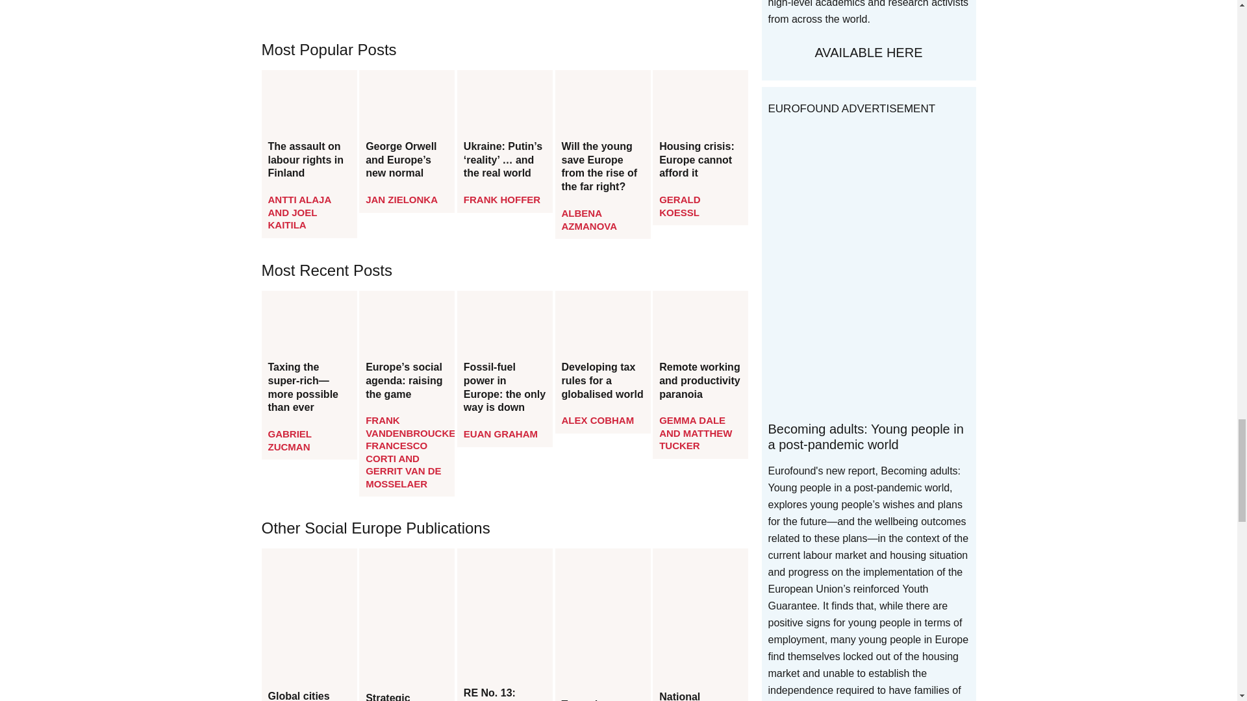  Describe the element at coordinates (590, 219) in the screenshot. I see `Albena Azmanova` at that location.